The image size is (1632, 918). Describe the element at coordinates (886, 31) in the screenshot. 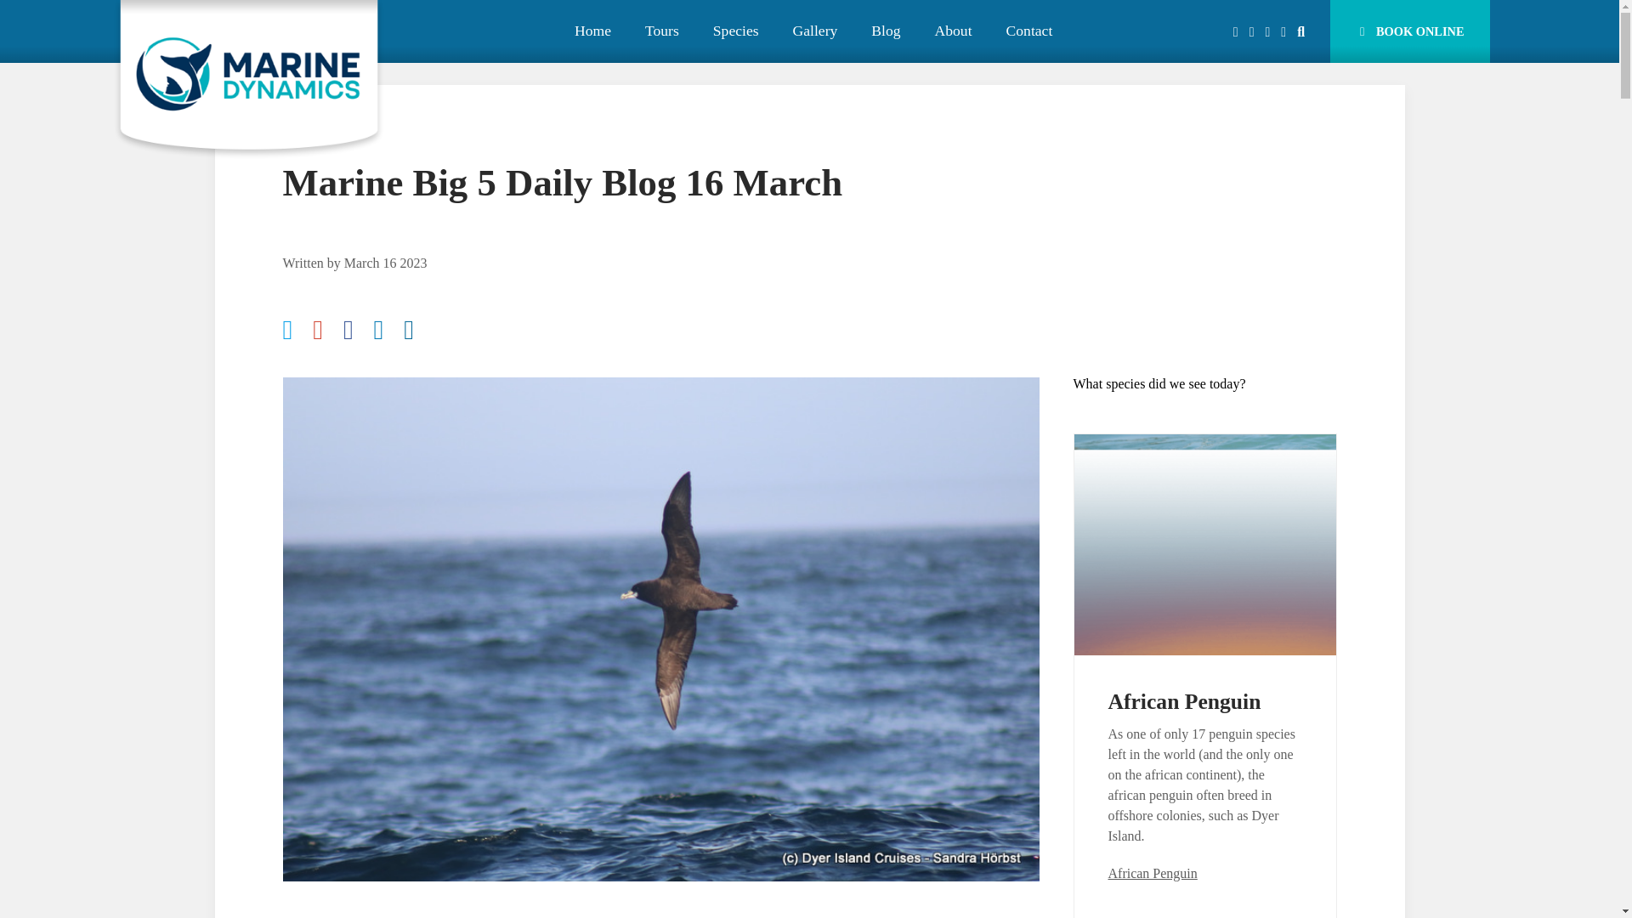

I see `Tours` at that location.